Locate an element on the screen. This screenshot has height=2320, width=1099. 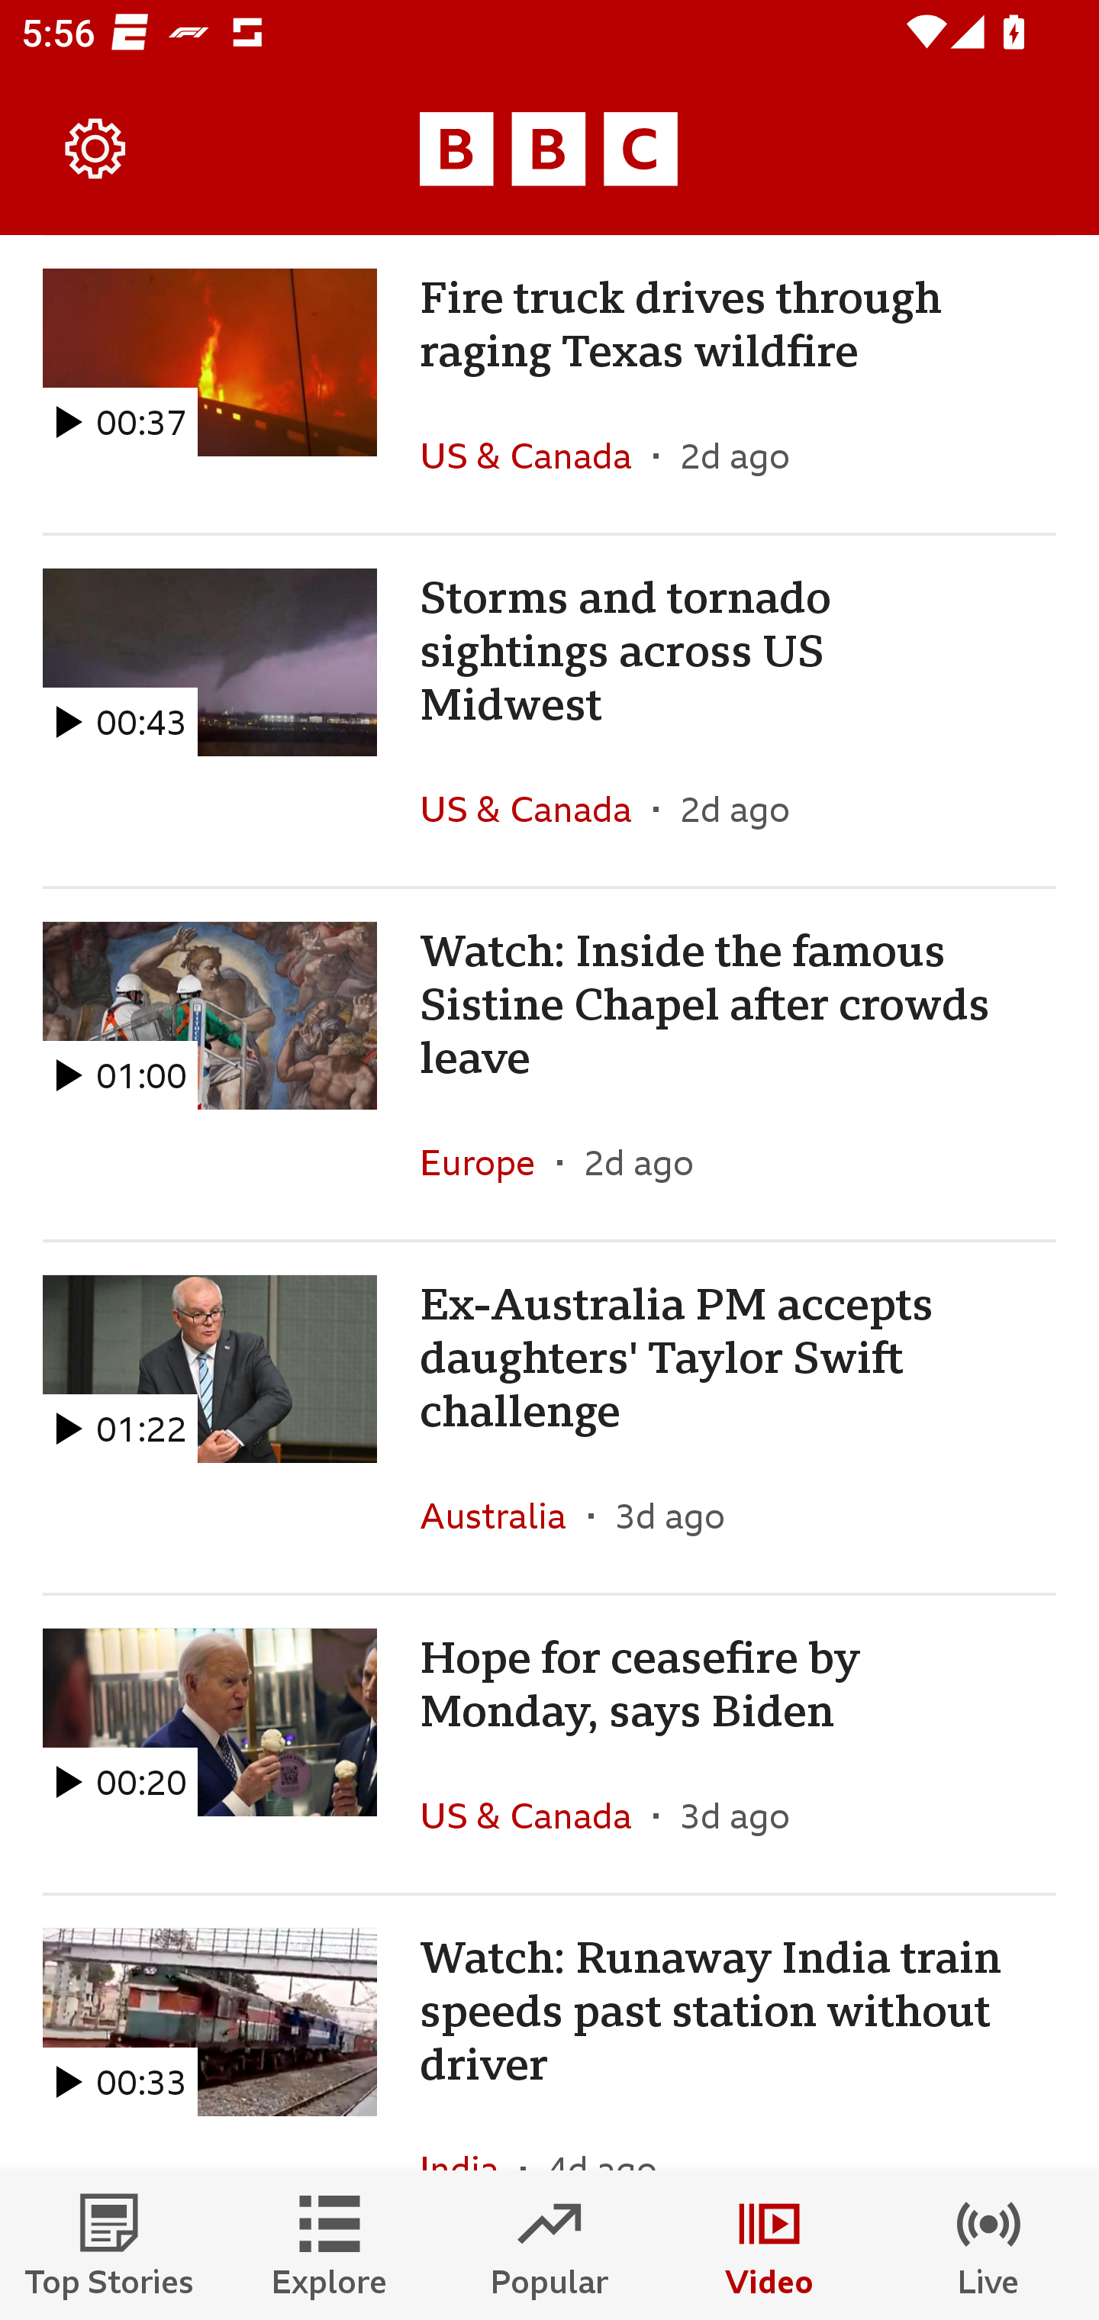
US & Canada In the section US & Canada is located at coordinates (536, 808).